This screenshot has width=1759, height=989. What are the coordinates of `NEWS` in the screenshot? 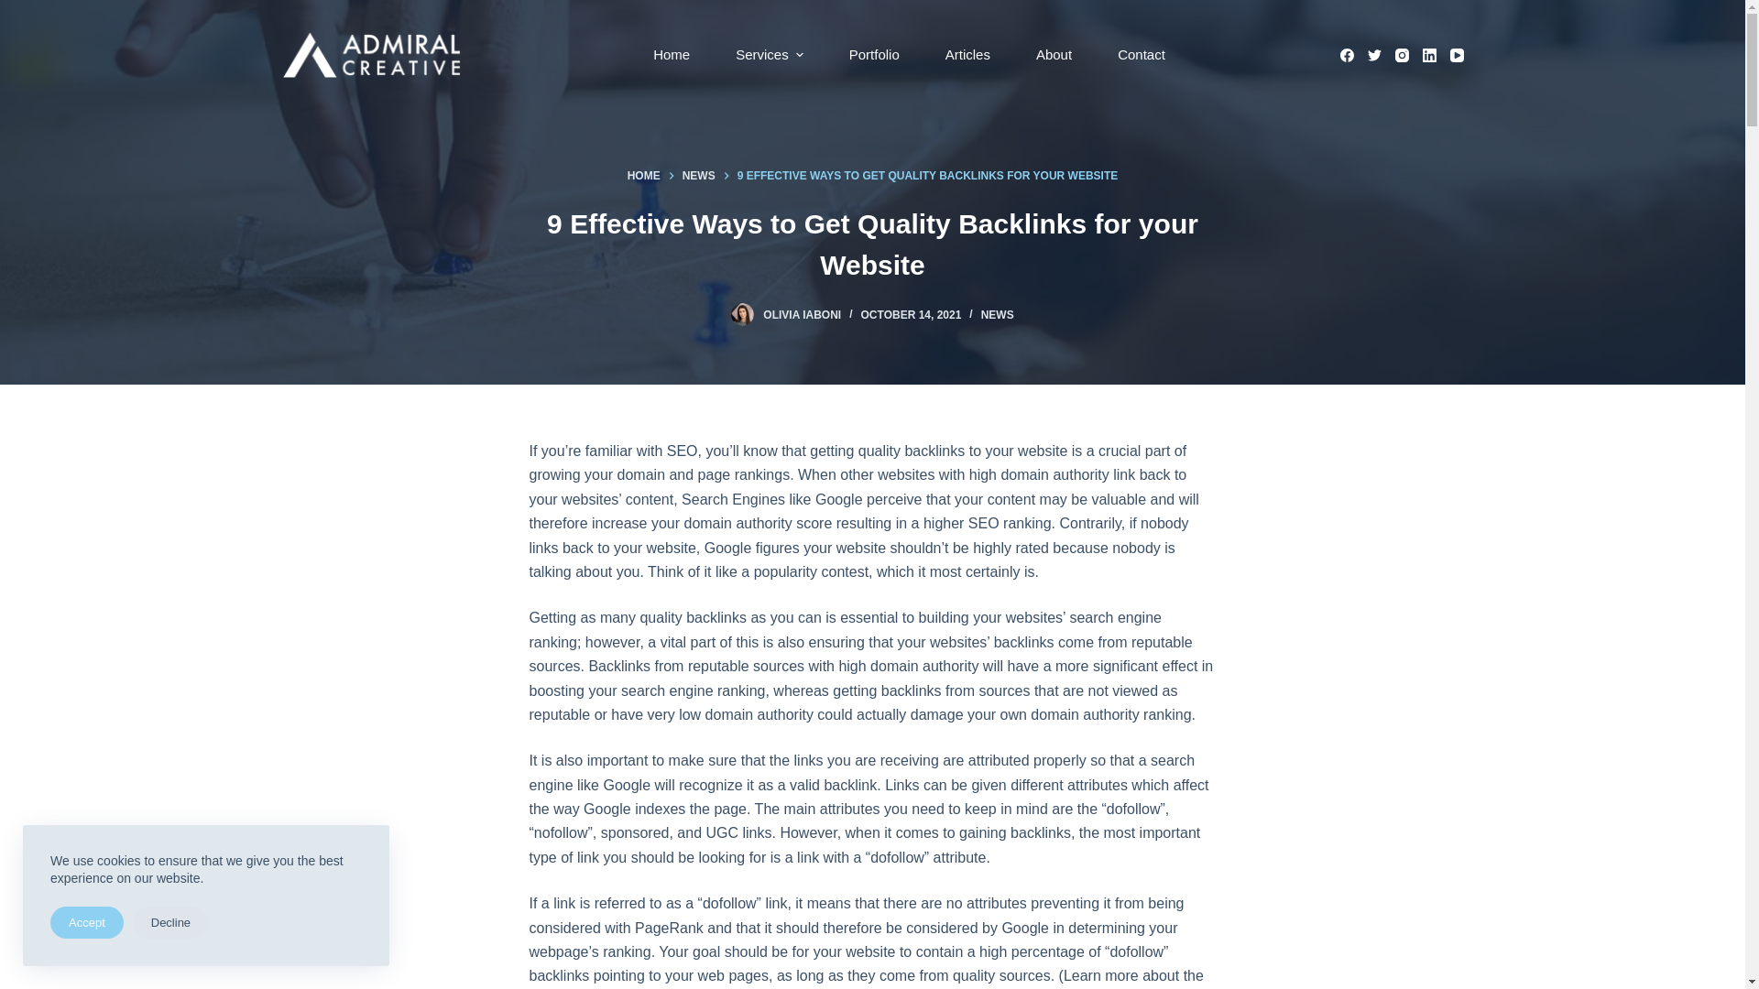 It's located at (699, 177).